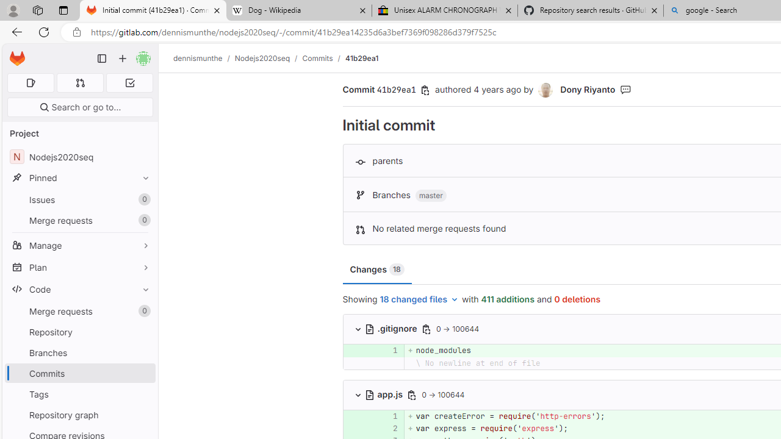 The height and width of the screenshot is (439, 781). I want to click on Dony Riyanto's avatar, so click(545, 90).